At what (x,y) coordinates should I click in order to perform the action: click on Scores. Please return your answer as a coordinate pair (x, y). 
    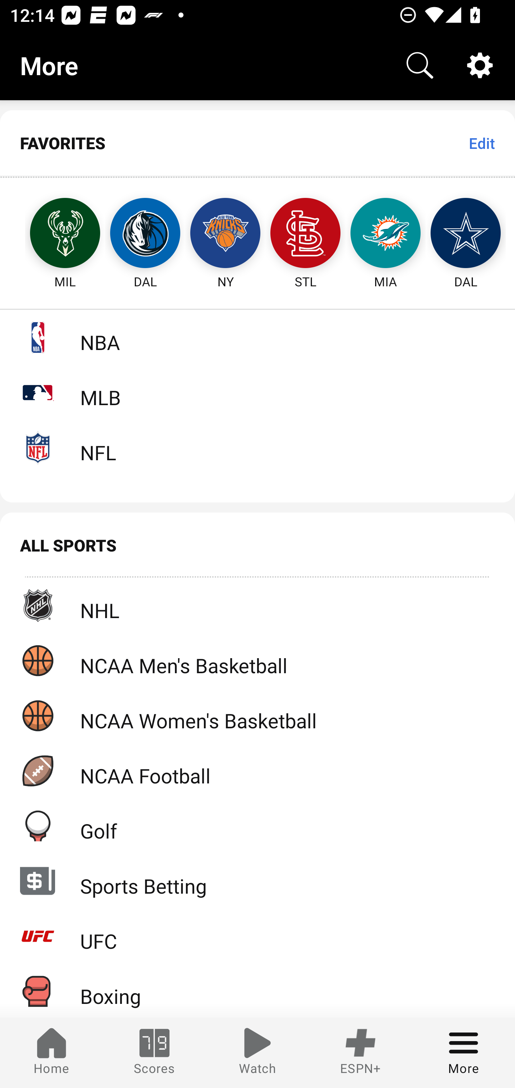
    Looking at the image, I should click on (154, 1053).